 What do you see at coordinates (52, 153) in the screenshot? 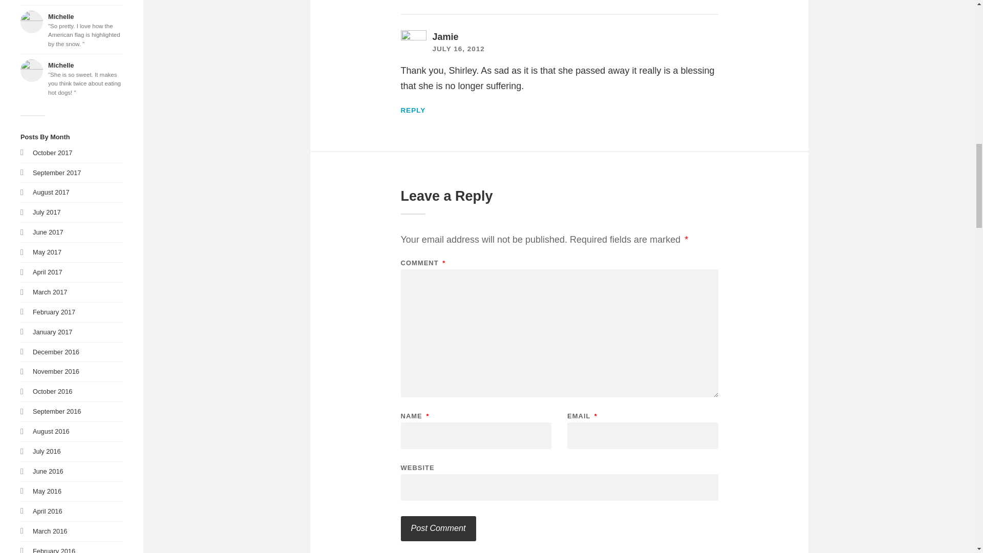
I see `October 2017` at bounding box center [52, 153].